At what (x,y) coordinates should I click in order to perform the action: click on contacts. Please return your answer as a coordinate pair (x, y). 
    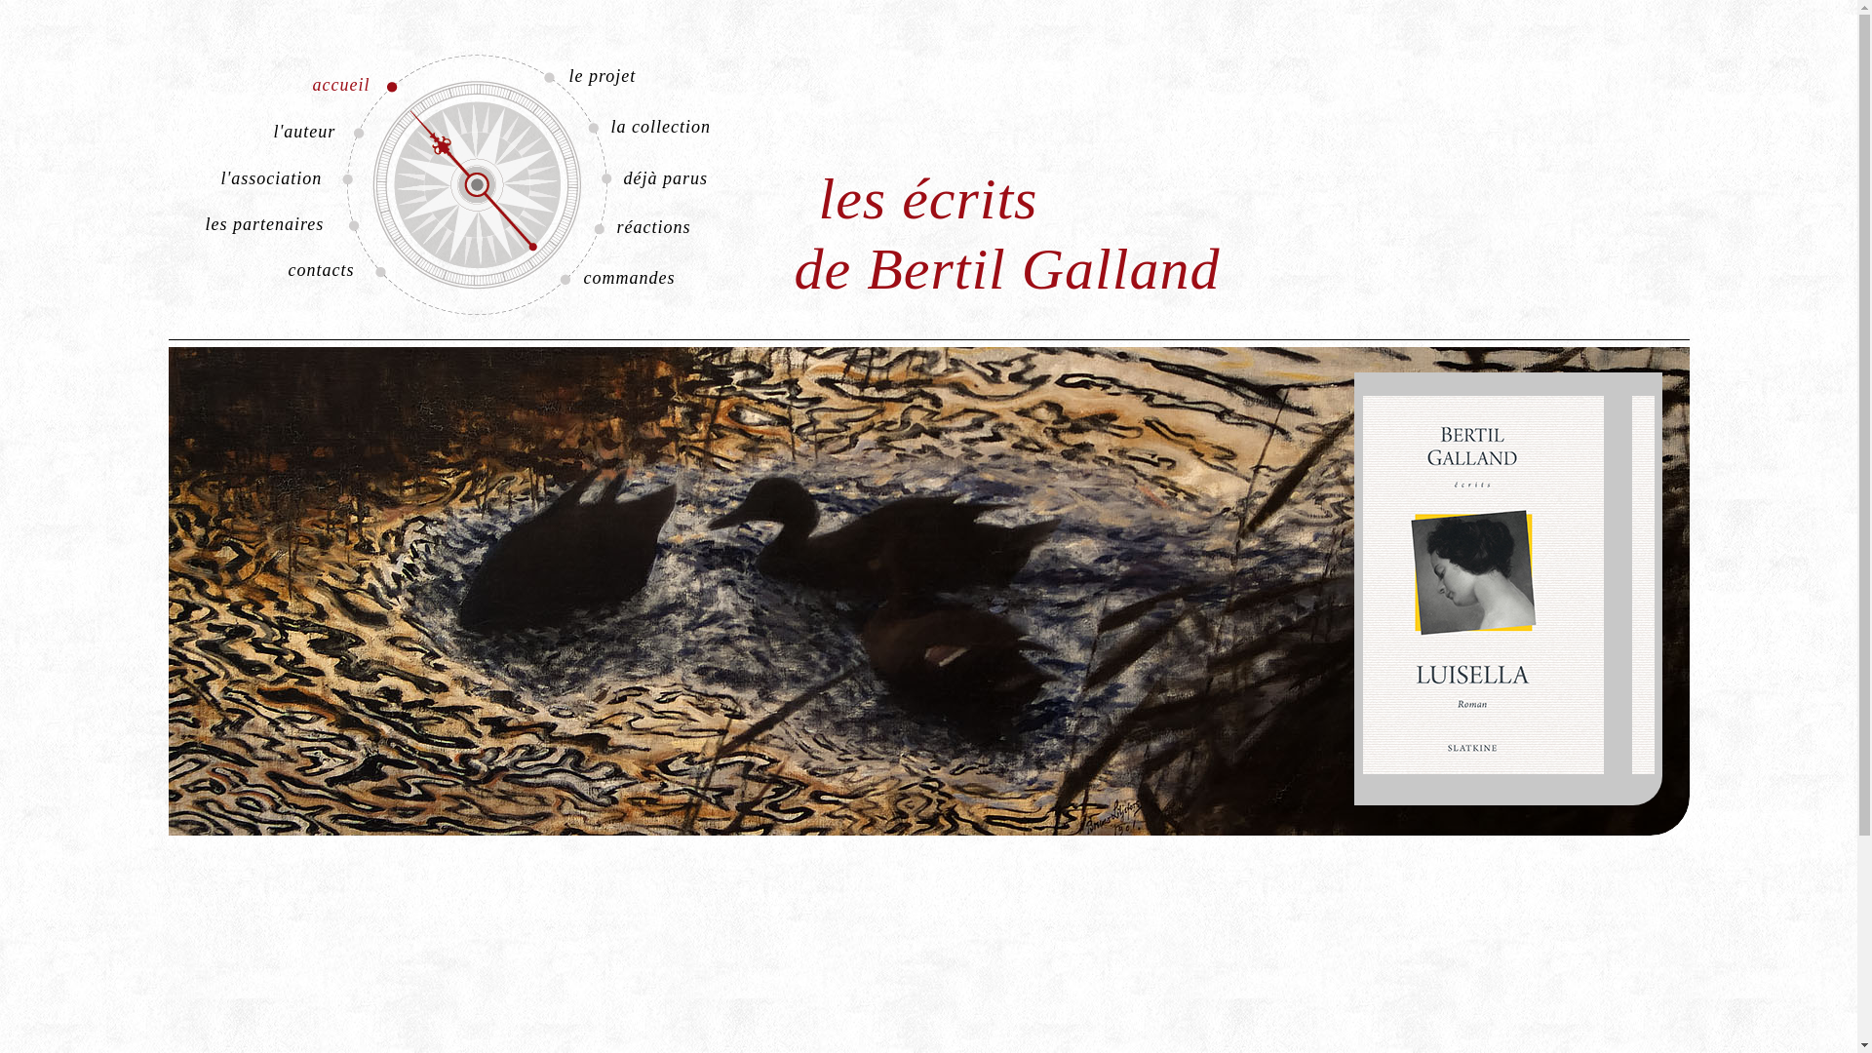
    Looking at the image, I should click on (365, 270).